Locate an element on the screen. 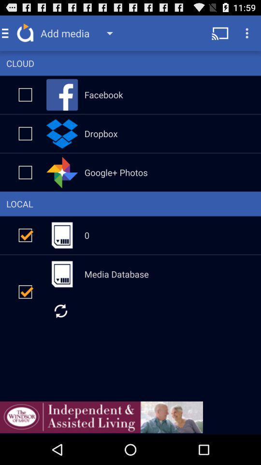  go to tick option is located at coordinates (25, 172).